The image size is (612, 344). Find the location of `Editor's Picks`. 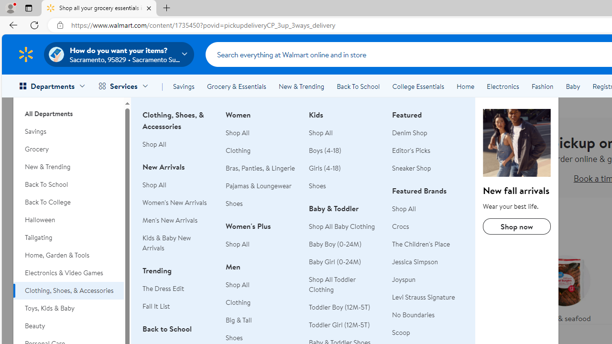

Editor's Picks is located at coordinates (411, 150).